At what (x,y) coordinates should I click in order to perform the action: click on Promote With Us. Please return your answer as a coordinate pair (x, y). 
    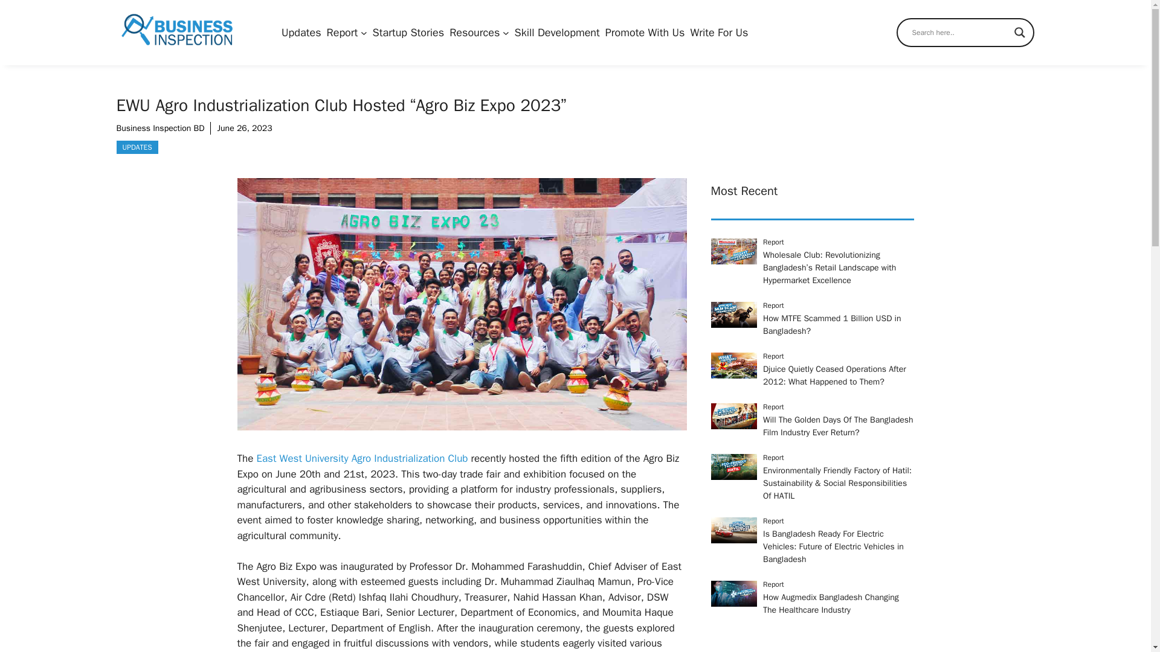
    Looking at the image, I should click on (645, 31).